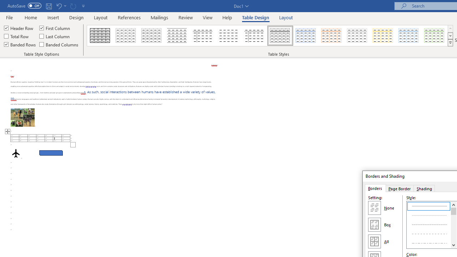 The width and height of the screenshot is (457, 257). Describe the element at coordinates (54, 17) in the screenshot. I see `Insert` at that location.